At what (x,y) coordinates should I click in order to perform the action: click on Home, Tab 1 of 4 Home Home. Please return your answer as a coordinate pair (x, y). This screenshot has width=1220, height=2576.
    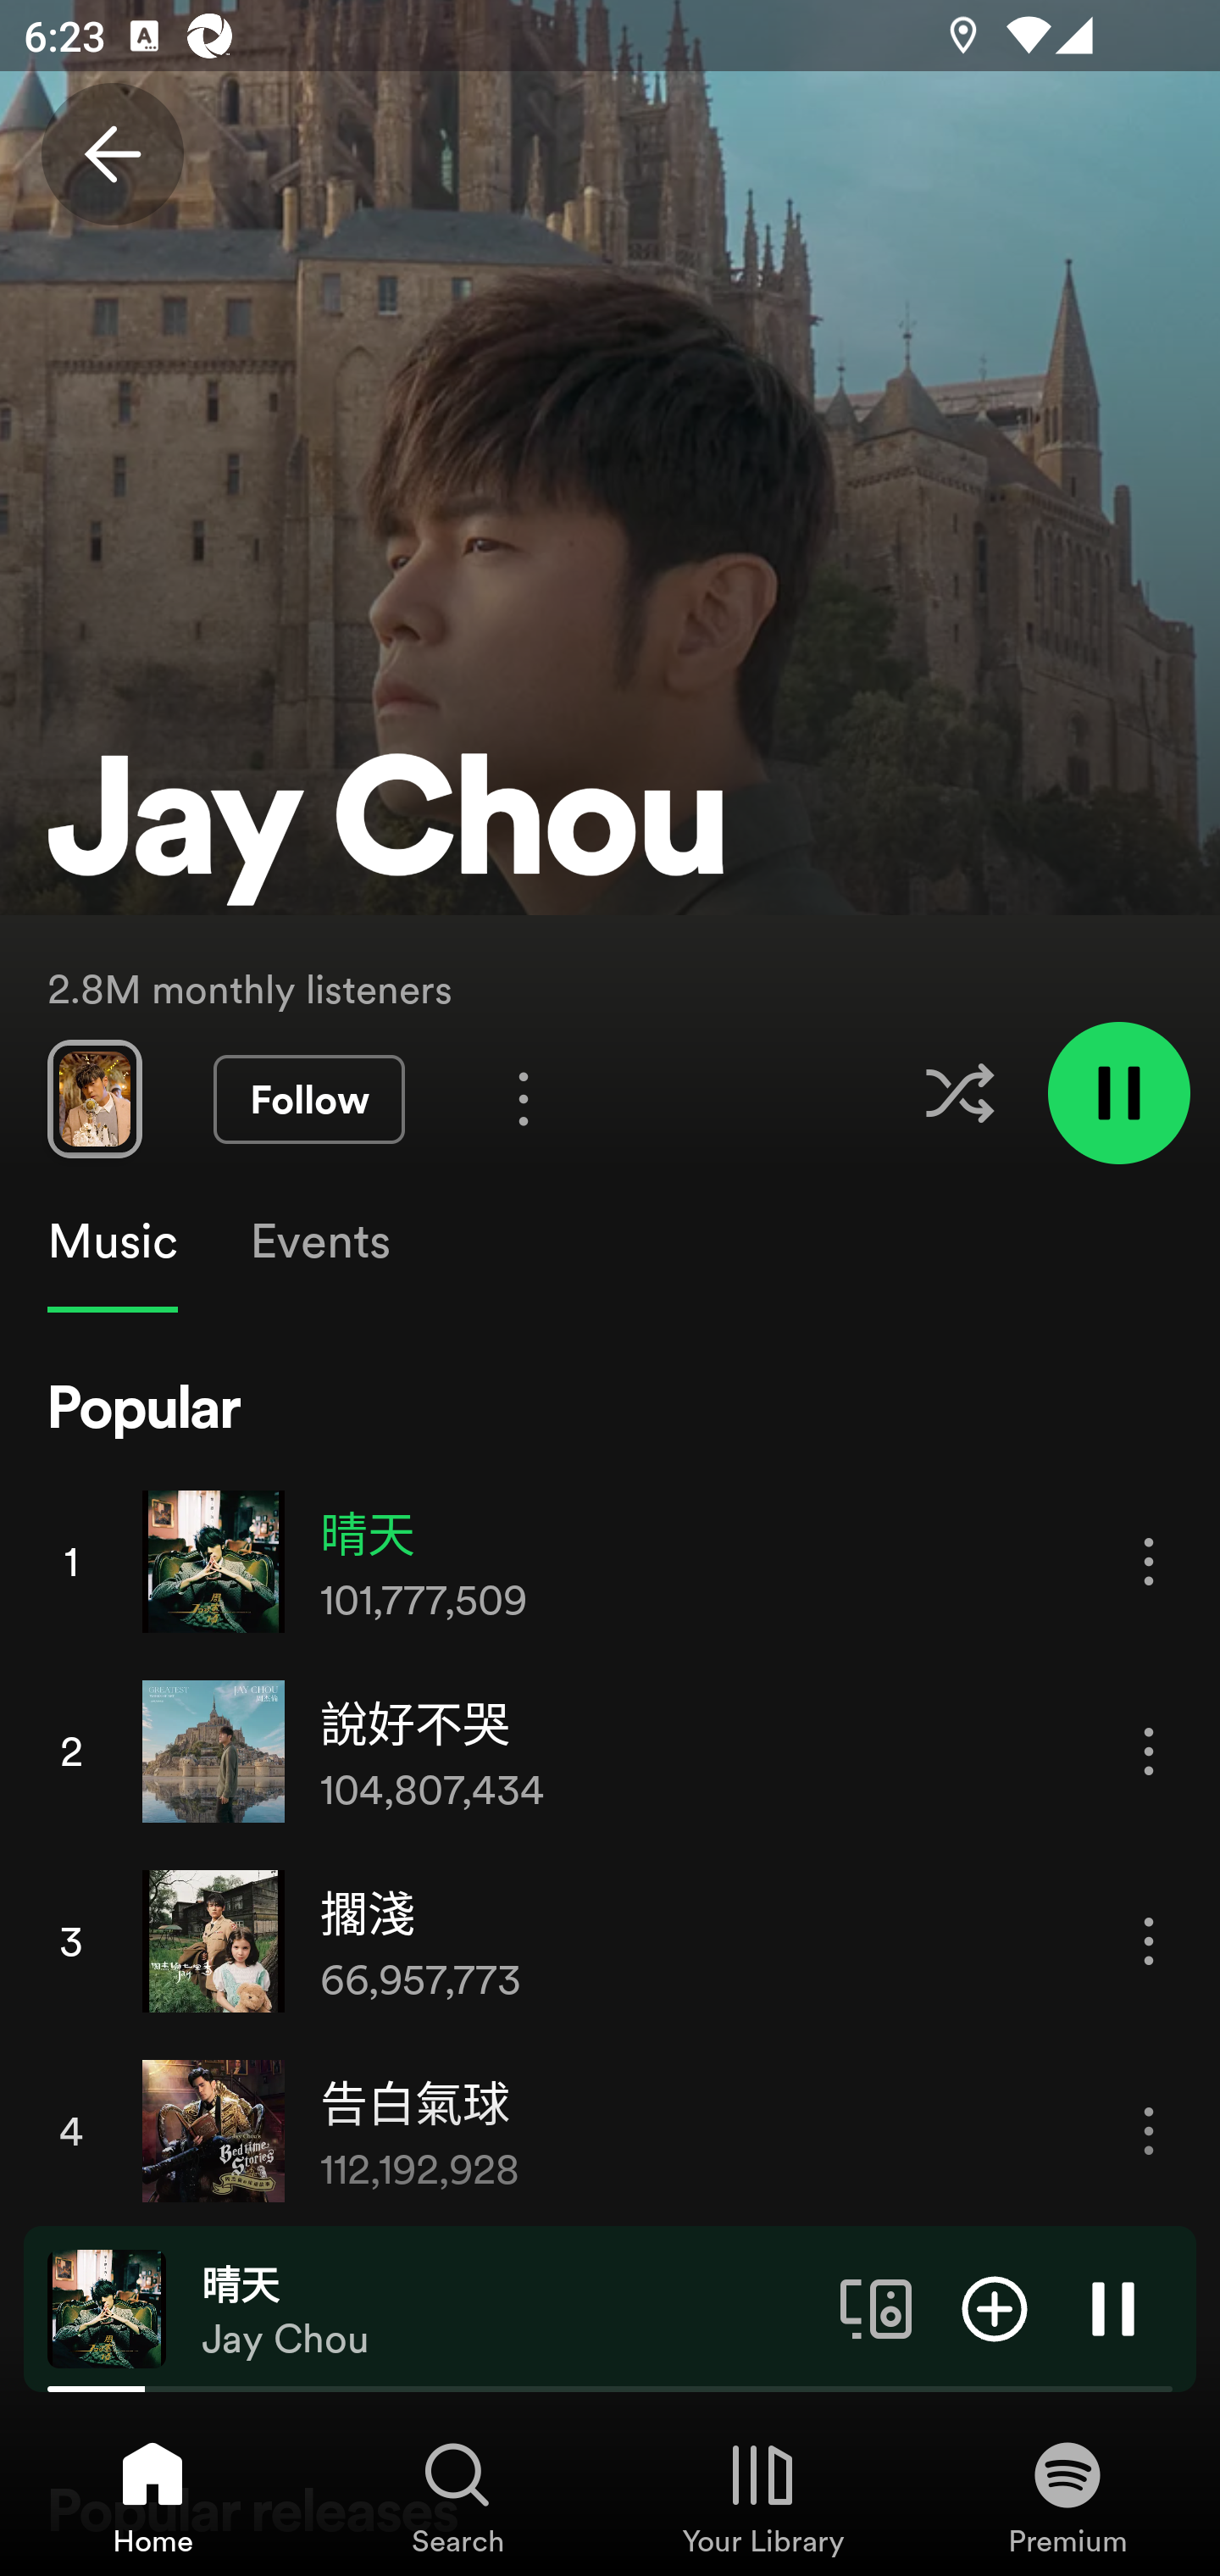
    Looking at the image, I should click on (152, 2496).